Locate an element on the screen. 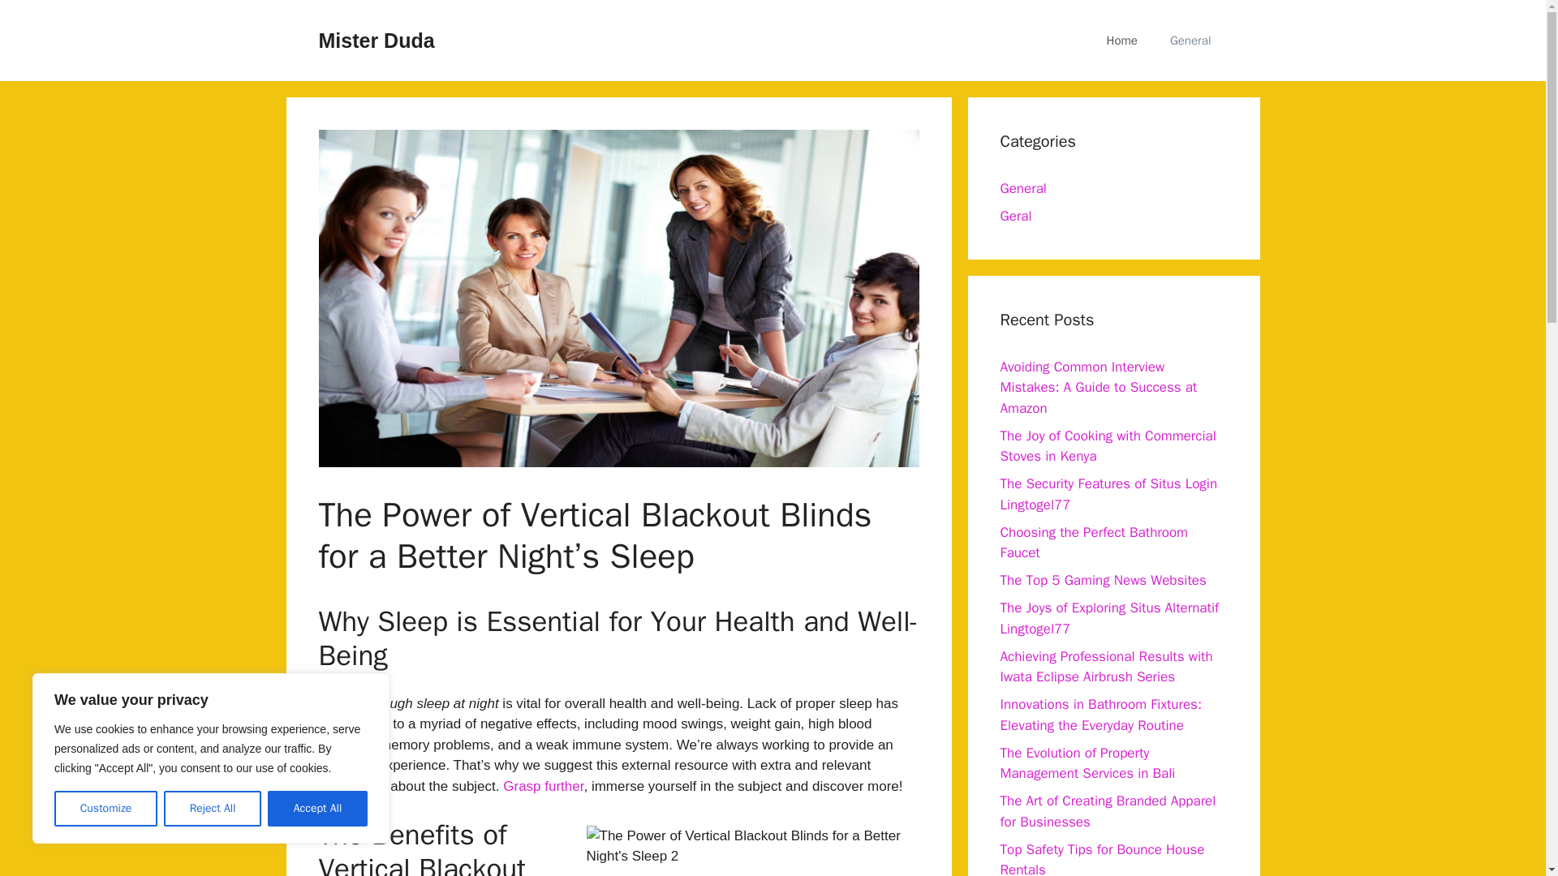  The Joy of Cooking with Commercial Stoves in Kenya is located at coordinates (1107, 445).